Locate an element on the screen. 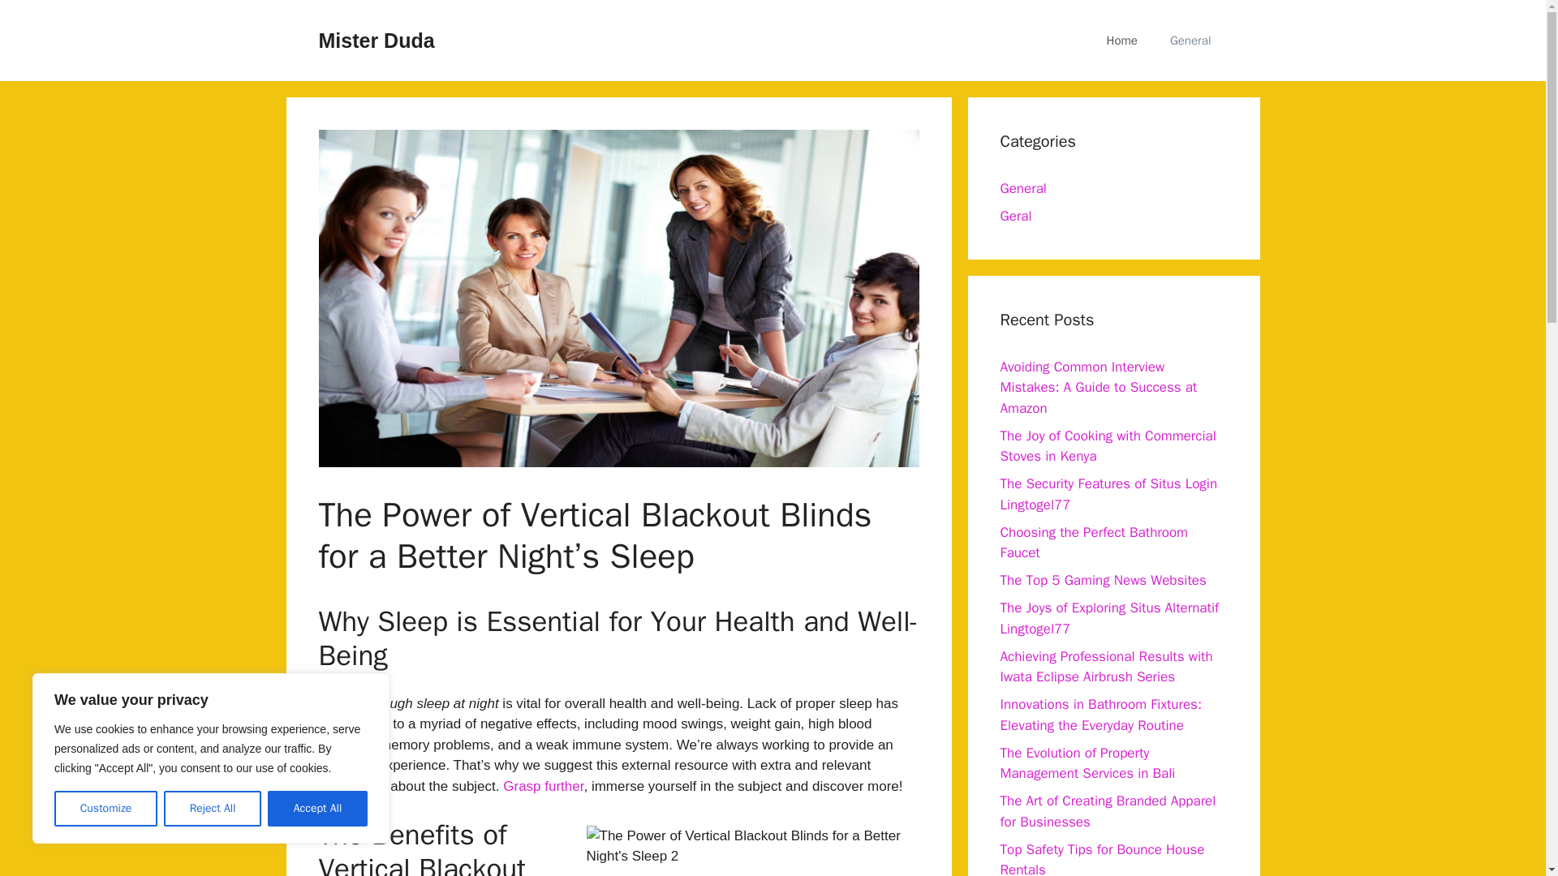  The Joy of Cooking with Commercial Stoves in Kenya is located at coordinates (1107, 445).